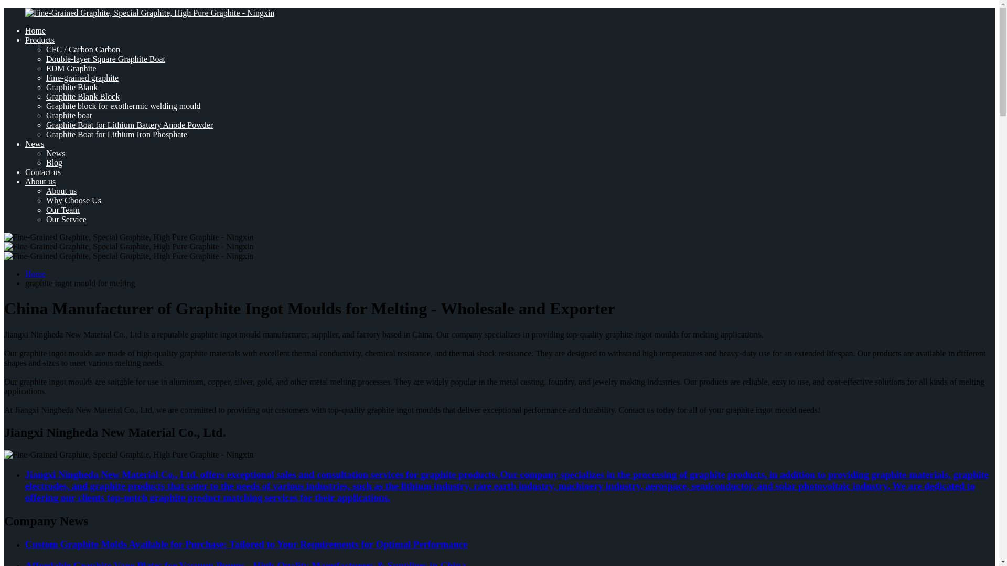 The height and width of the screenshot is (566, 1007). Describe the element at coordinates (116, 134) in the screenshot. I see `Graphite Boat for Lithium Iron Phosphate` at that location.